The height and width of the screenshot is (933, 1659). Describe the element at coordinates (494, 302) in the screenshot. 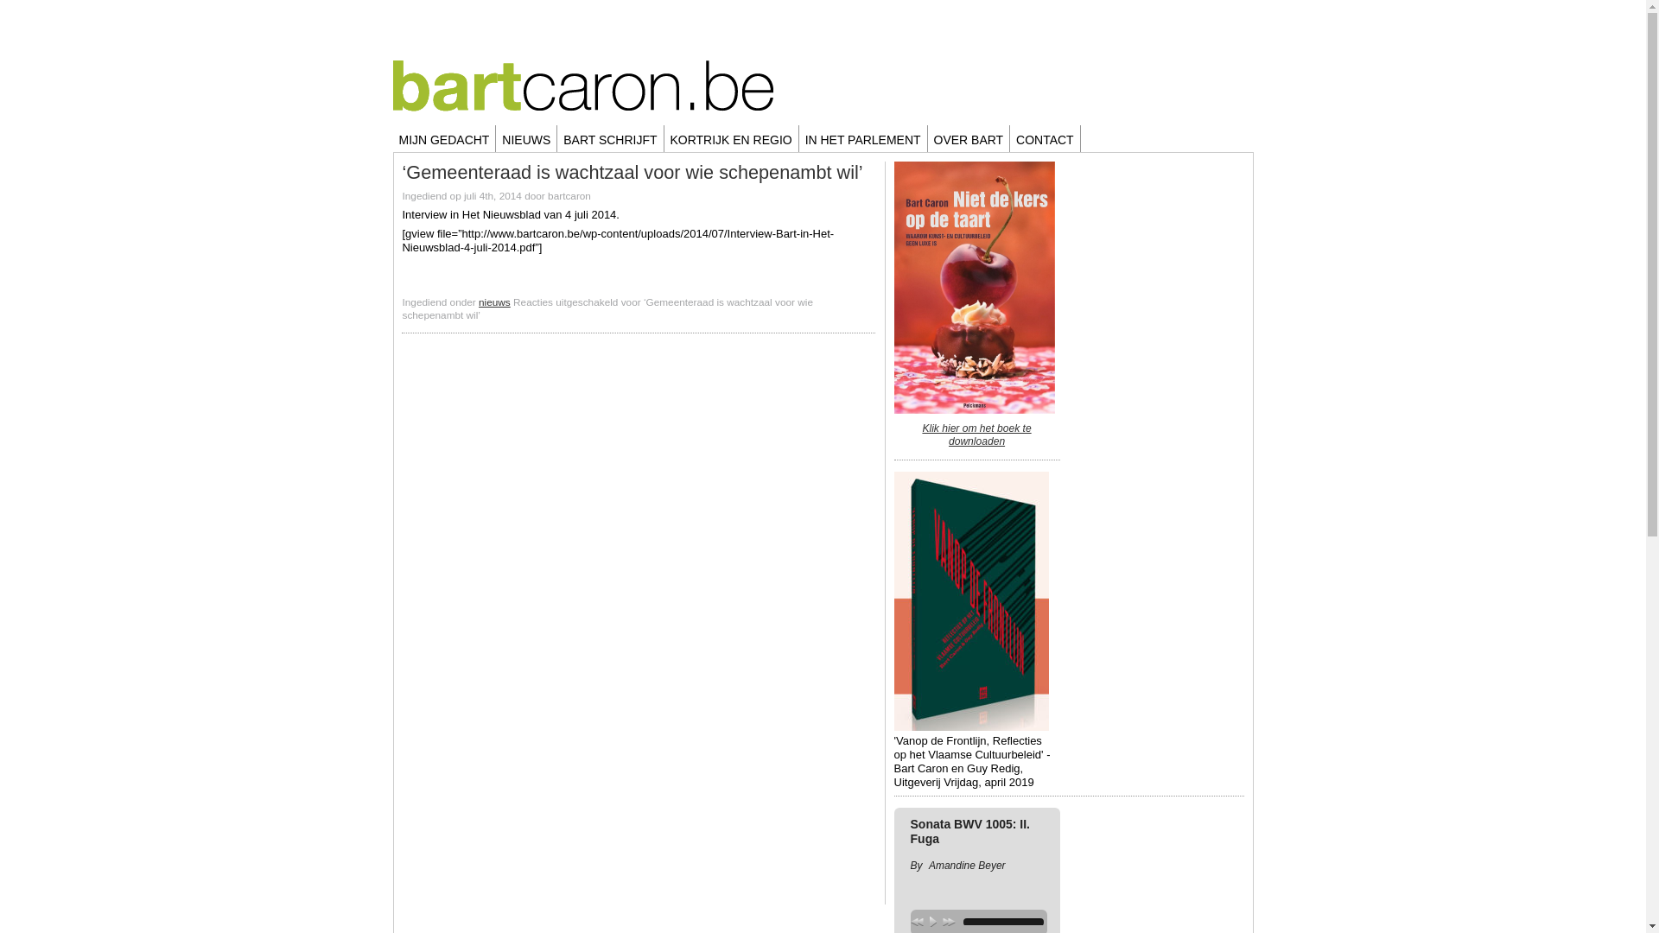

I see `nieuws` at that location.